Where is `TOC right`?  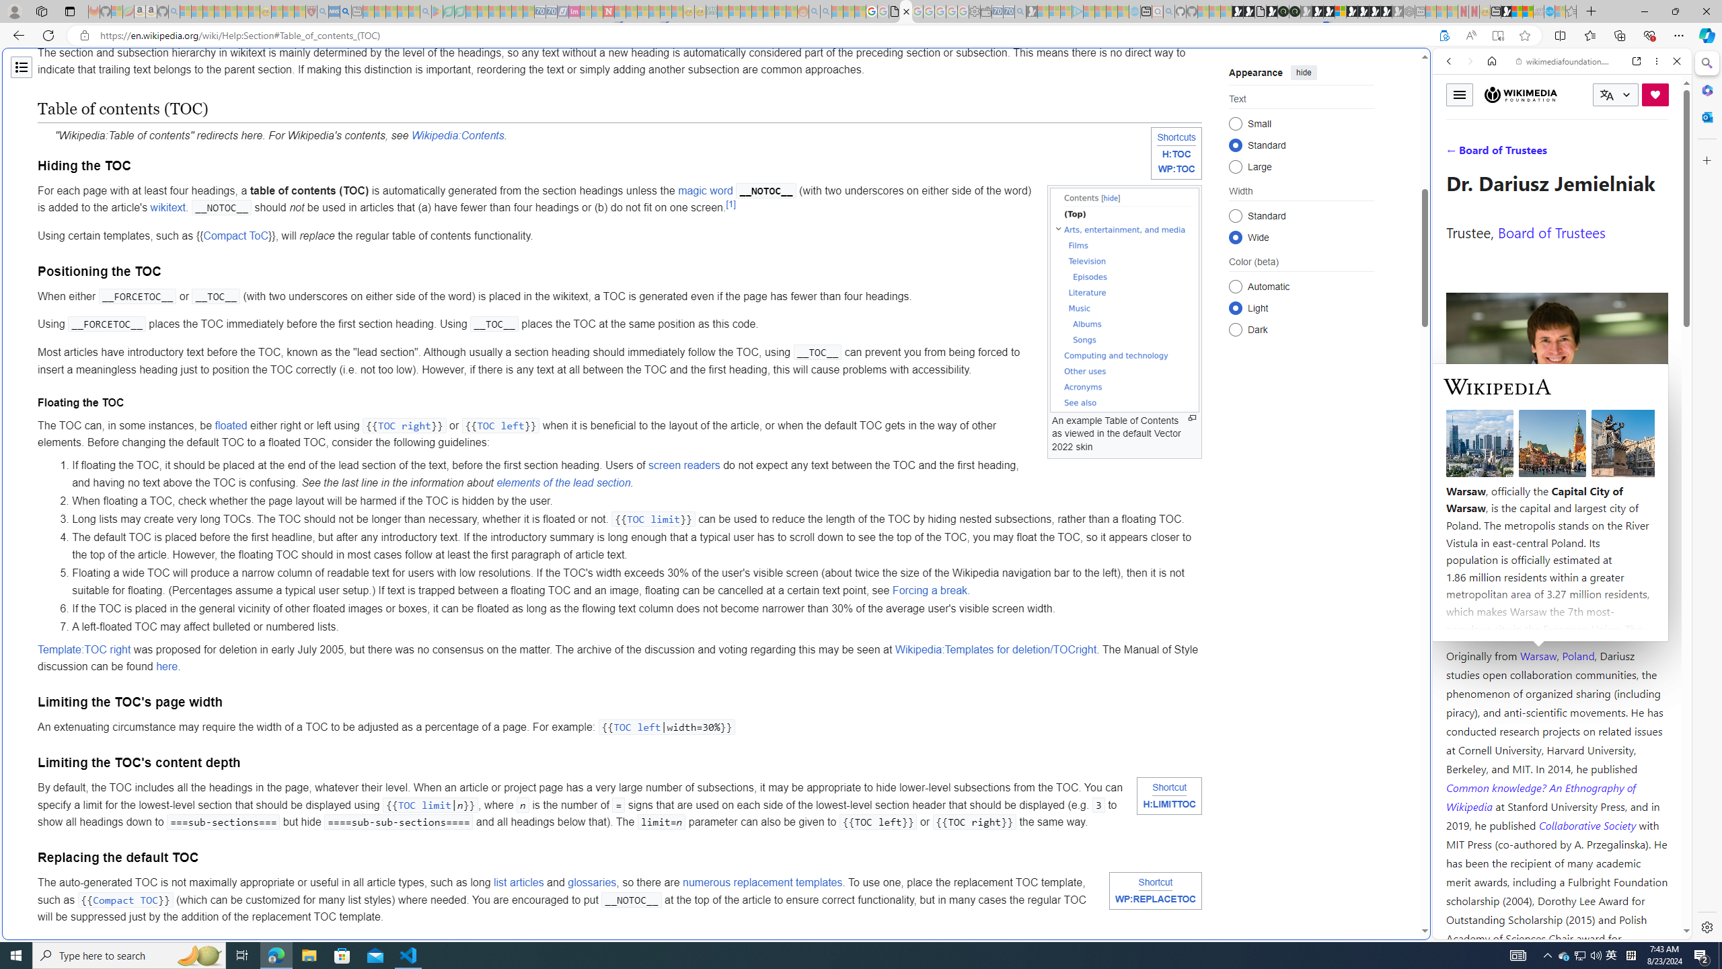
TOC right is located at coordinates (404, 425).